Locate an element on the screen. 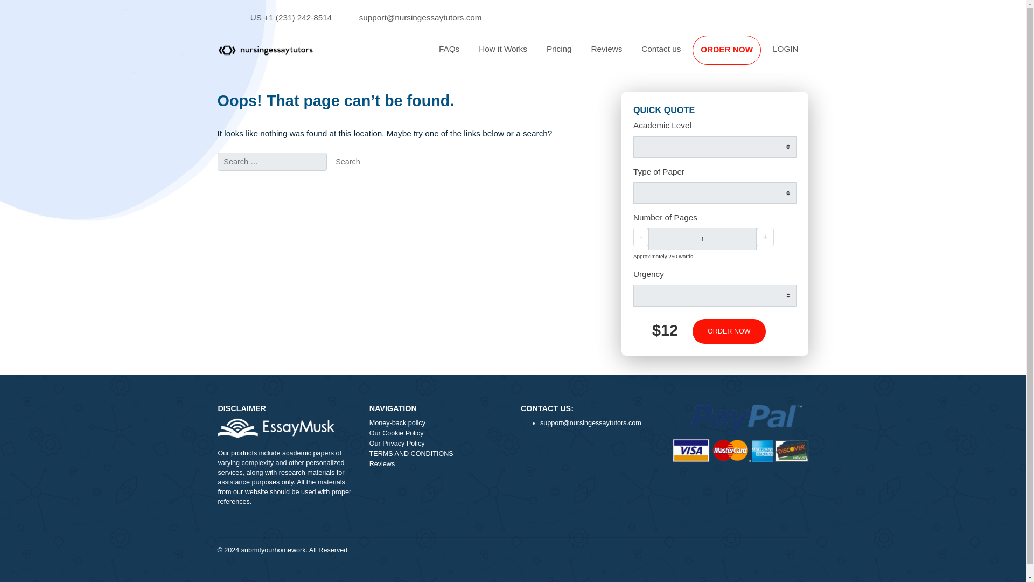 The height and width of the screenshot is (582, 1034). Our Cookie Policy is located at coordinates (486, 482).